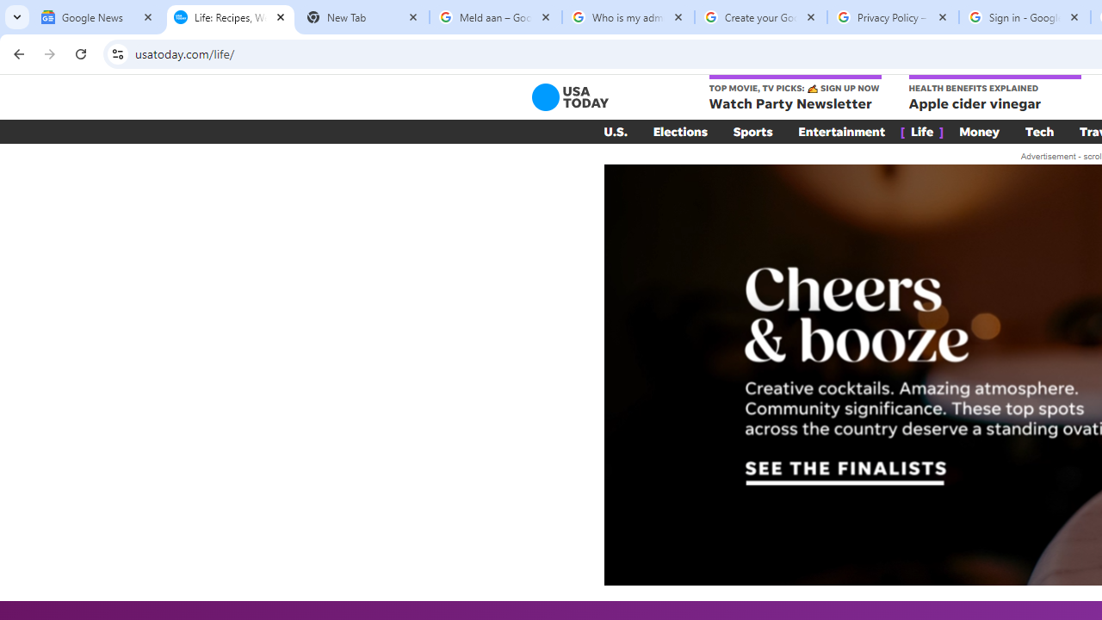 The image size is (1102, 620). What do you see at coordinates (628, 17) in the screenshot?
I see `Who is my administrator? - Google Account Help` at bounding box center [628, 17].